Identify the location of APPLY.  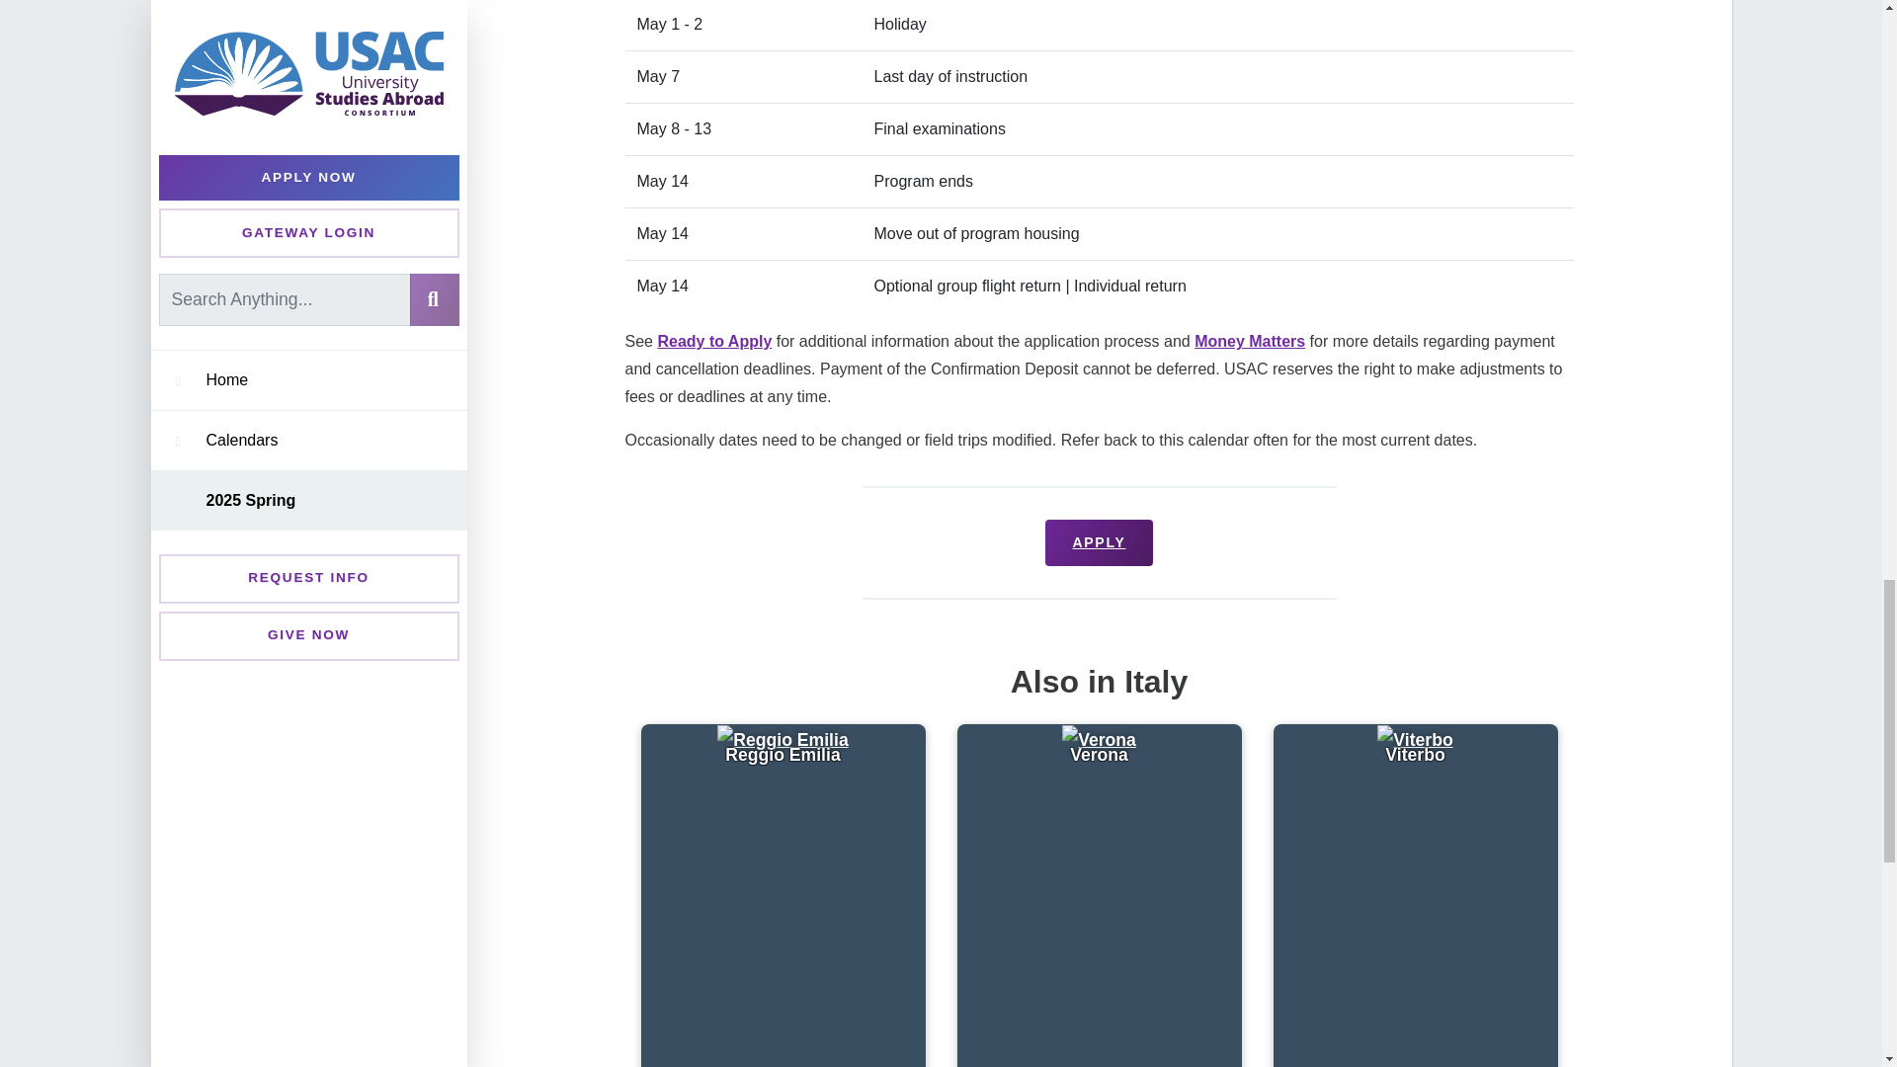
(1099, 542).